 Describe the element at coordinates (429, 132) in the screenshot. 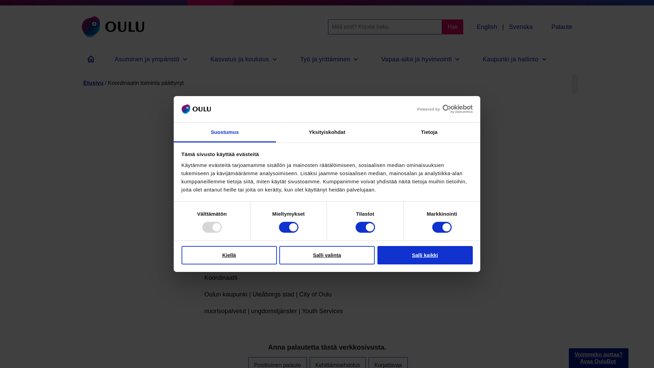

I see `Tietoja` at that location.